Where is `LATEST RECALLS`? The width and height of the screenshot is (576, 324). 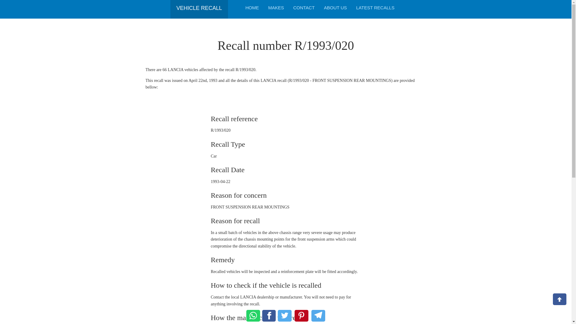 LATEST RECALLS is located at coordinates (375, 7).